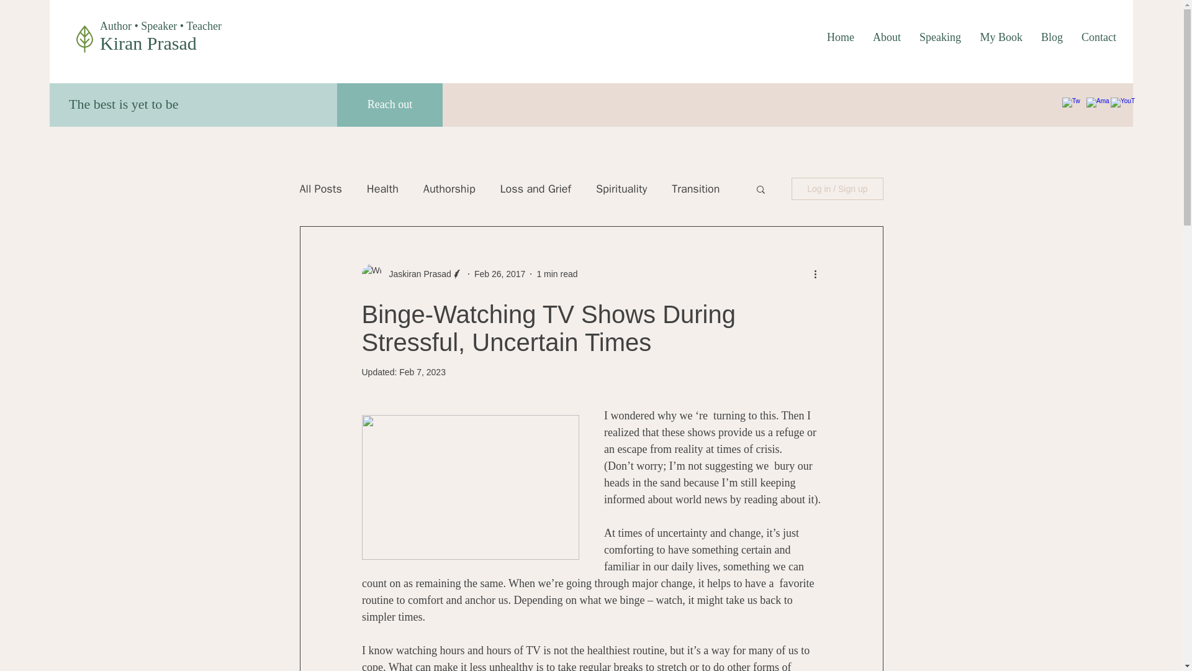 The width and height of the screenshot is (1192, 671). I want to click on My Book, so click(1001, 37).